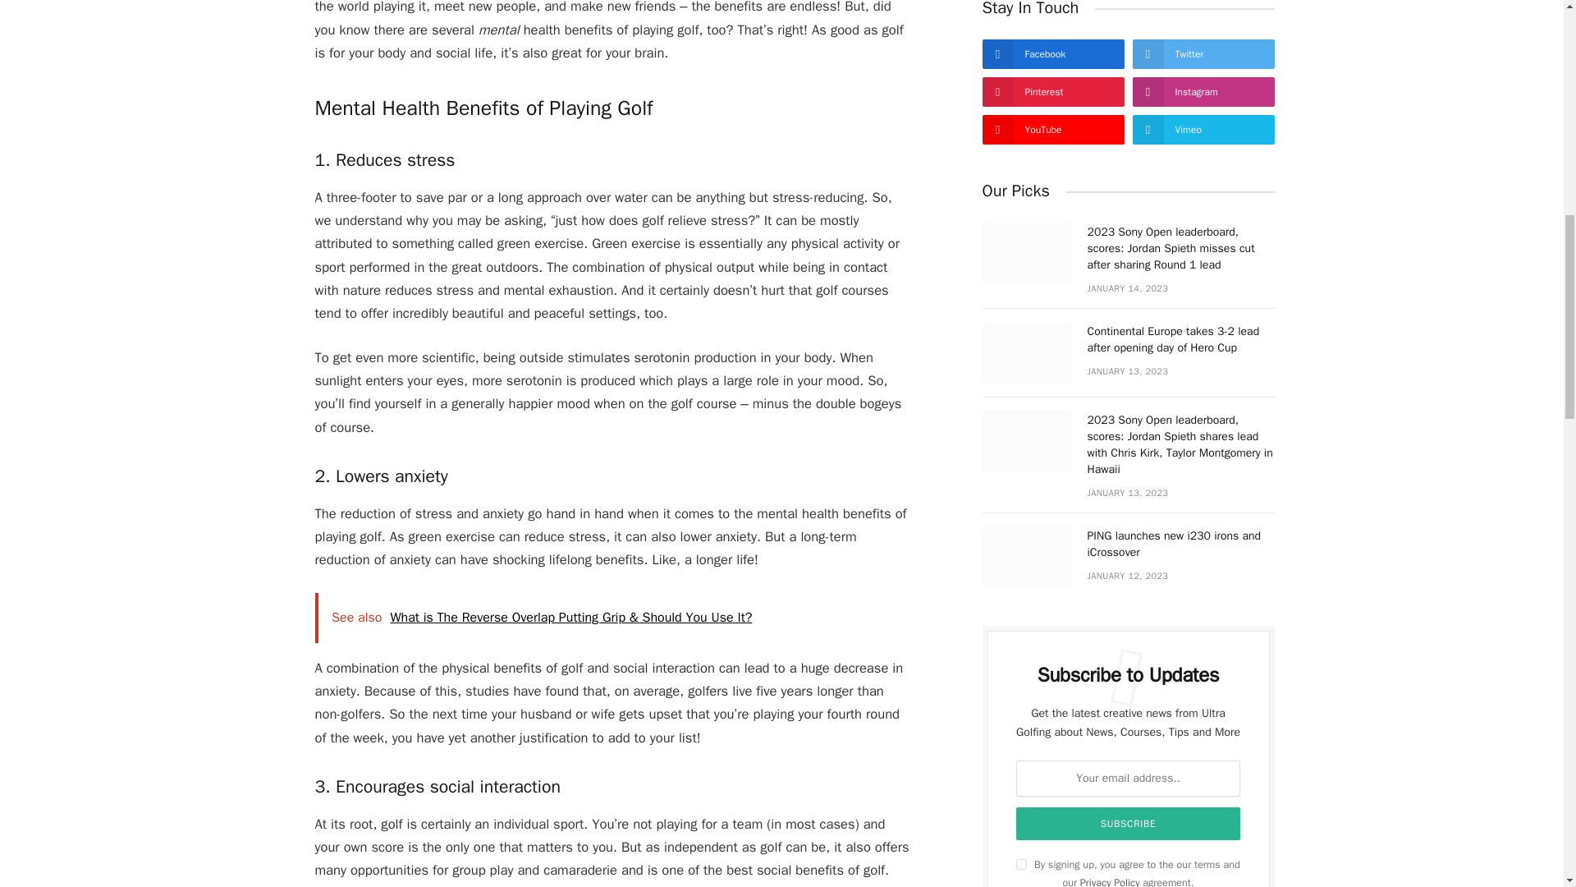  What do you see at coordinates (1129, 823) in the screenshot?
I see `Subscribe` at bounding box center [1129, 823].